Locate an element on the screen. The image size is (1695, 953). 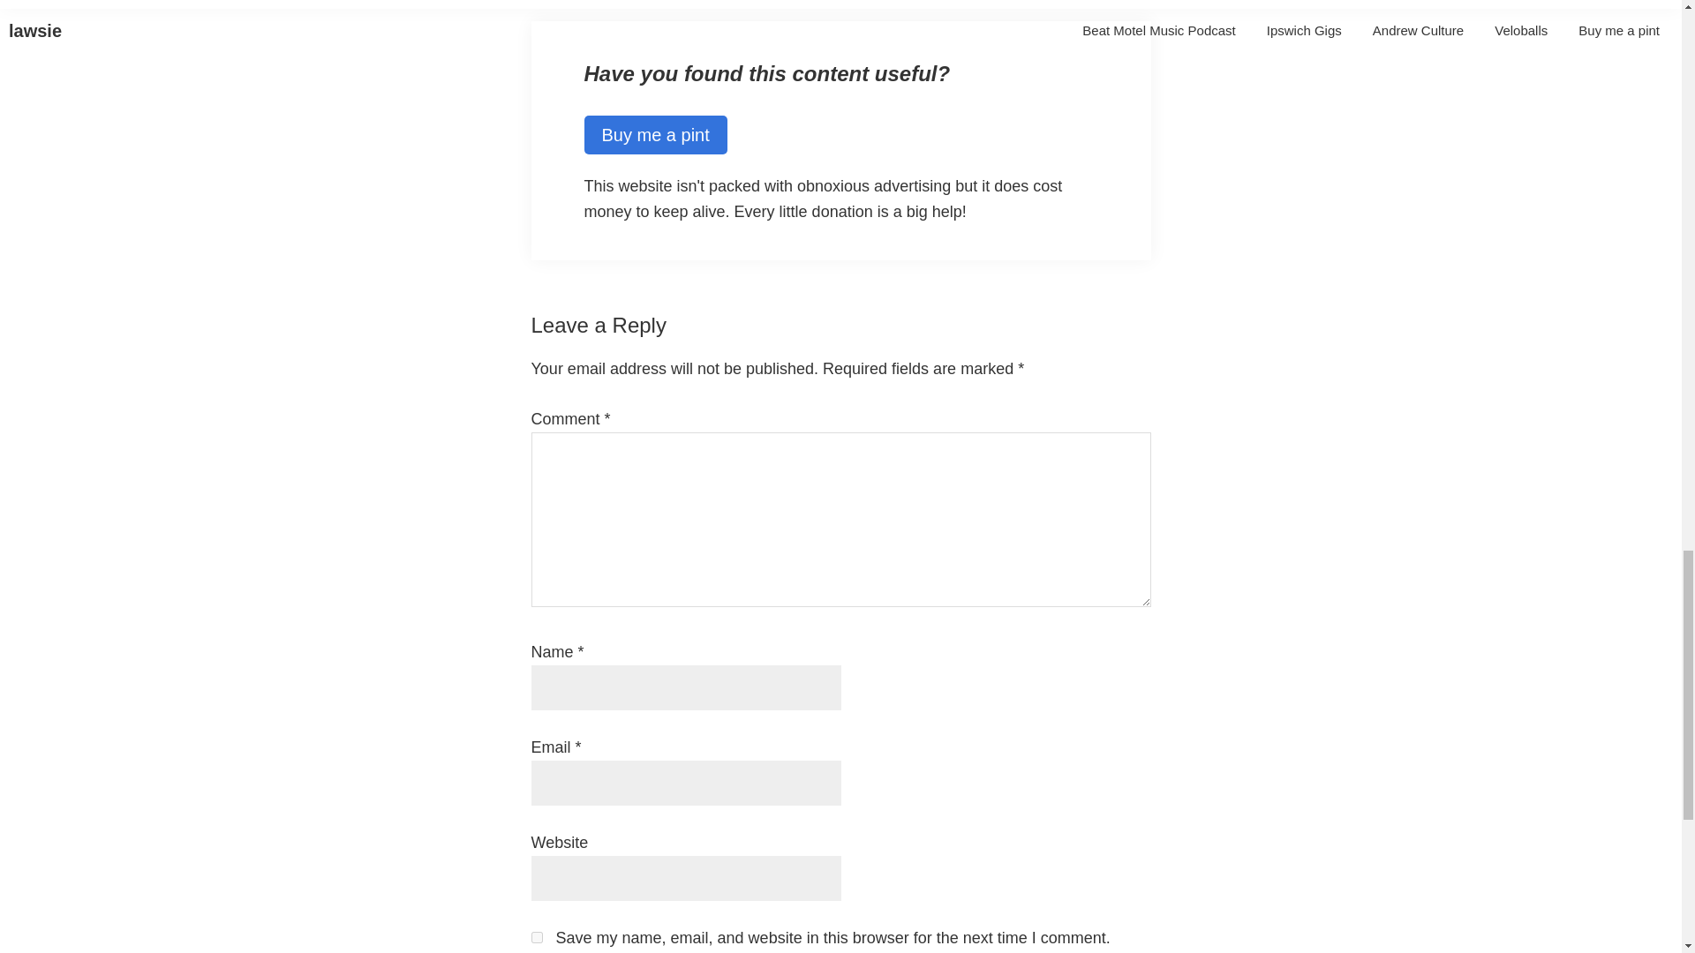
yes is located at coordinates (537, 937).